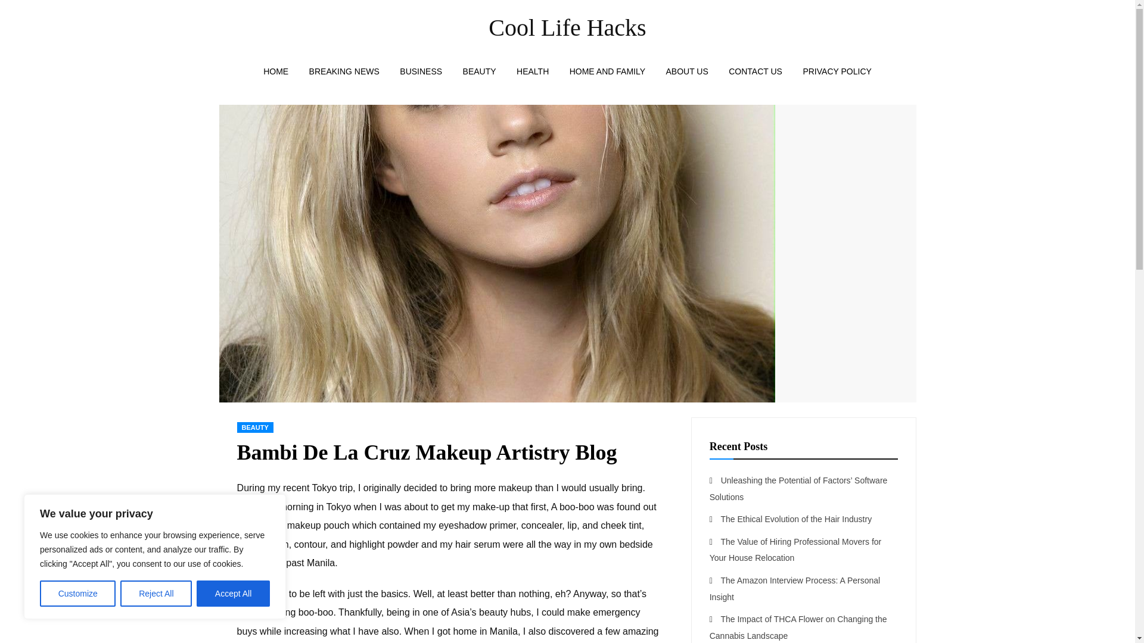 This screenshot has width=1144, height=643. I want to click on Accept All, so click(234, 594).